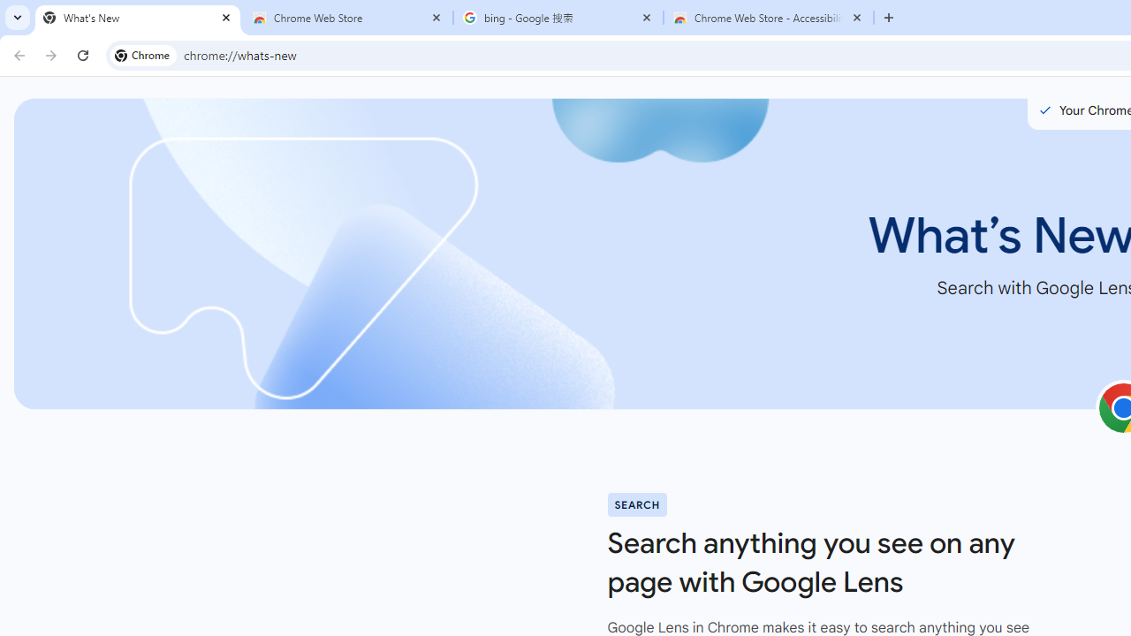 The width and height of the screenshot is (1131, 636). Describe the element at coordinates (138, 18) in the screenshot. I see `What's New` at that location.